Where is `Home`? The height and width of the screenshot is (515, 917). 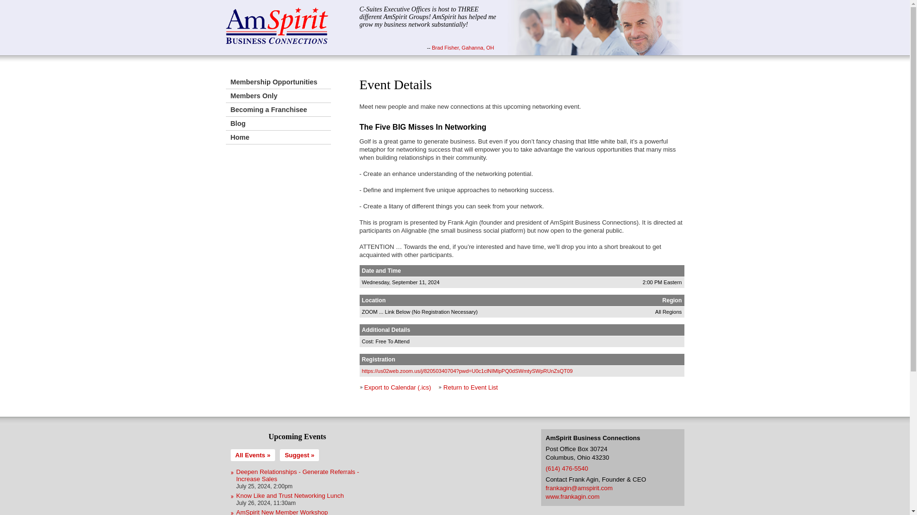
Home is located at coordinates (278, 137).